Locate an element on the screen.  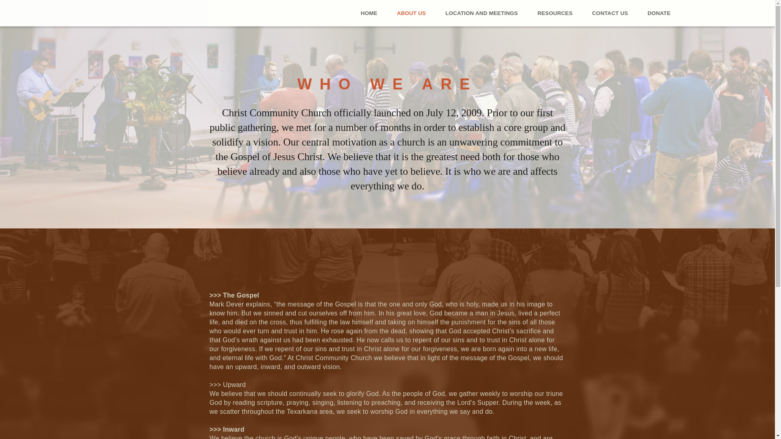
LOCATION AND MEETINGS is located at coordinates (482, 13).